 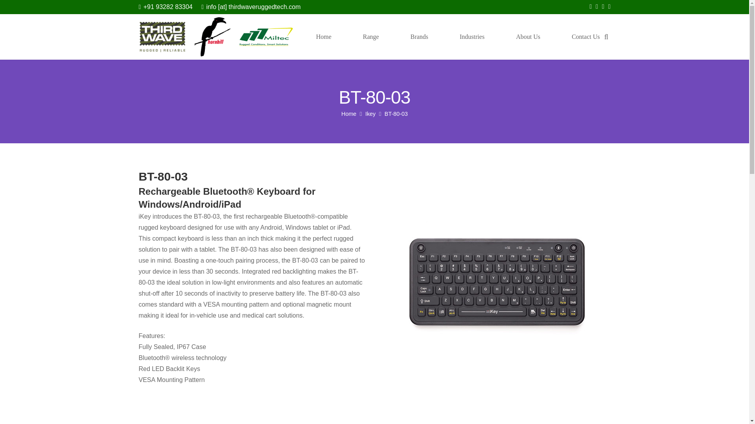 I want to click on Home, so click(x=324, y=37).